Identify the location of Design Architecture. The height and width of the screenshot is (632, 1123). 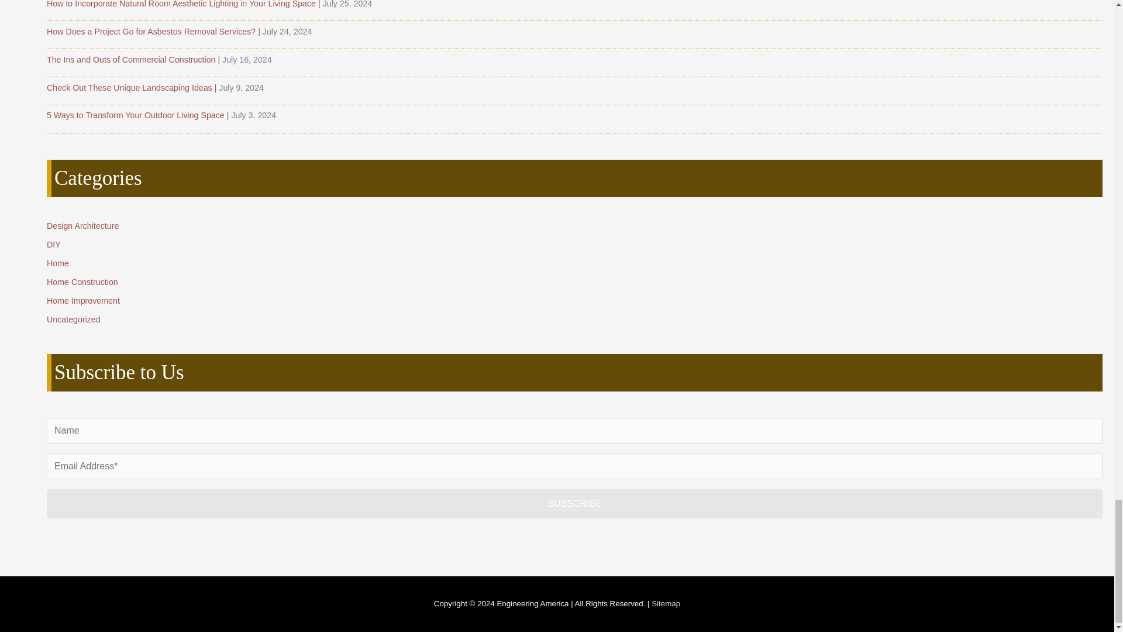
(83, 226).